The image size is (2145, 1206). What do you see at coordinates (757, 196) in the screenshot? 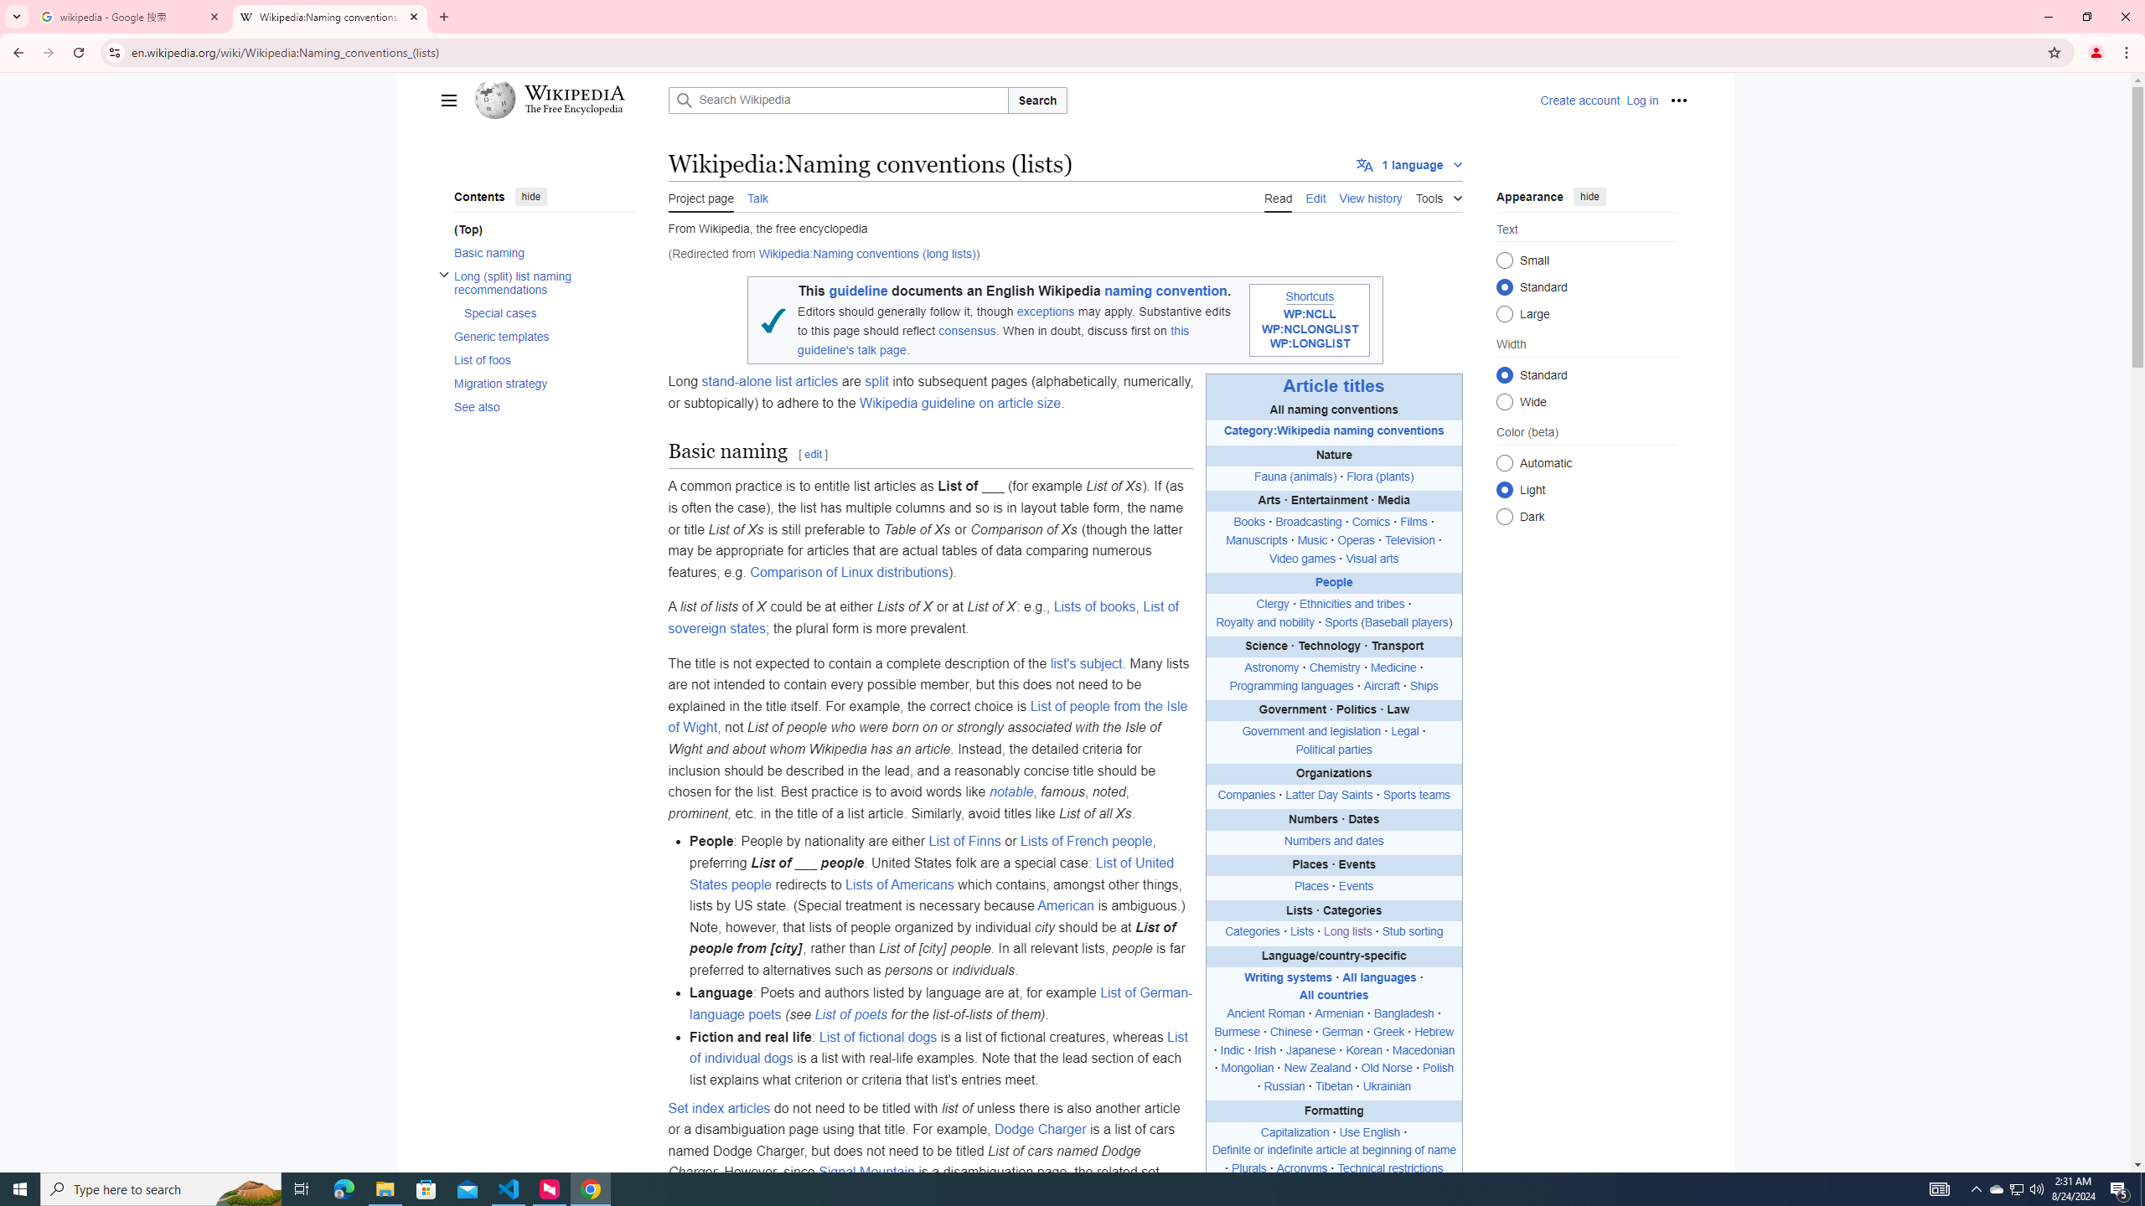
I see `Talk` at bounding box center [757, 196].